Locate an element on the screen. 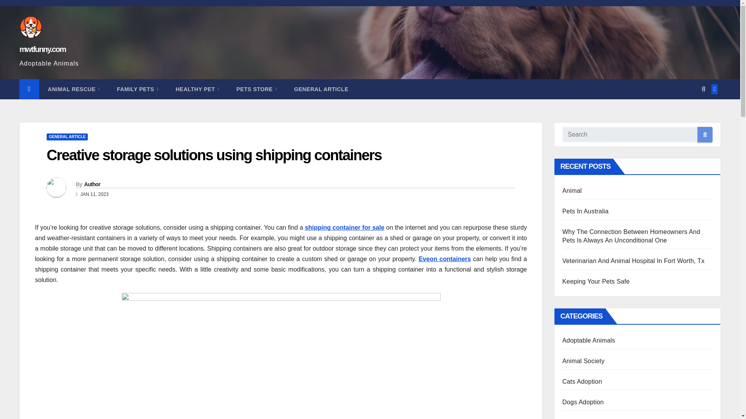  GENERAL ARTICLE is located at coordinates (321, 89).